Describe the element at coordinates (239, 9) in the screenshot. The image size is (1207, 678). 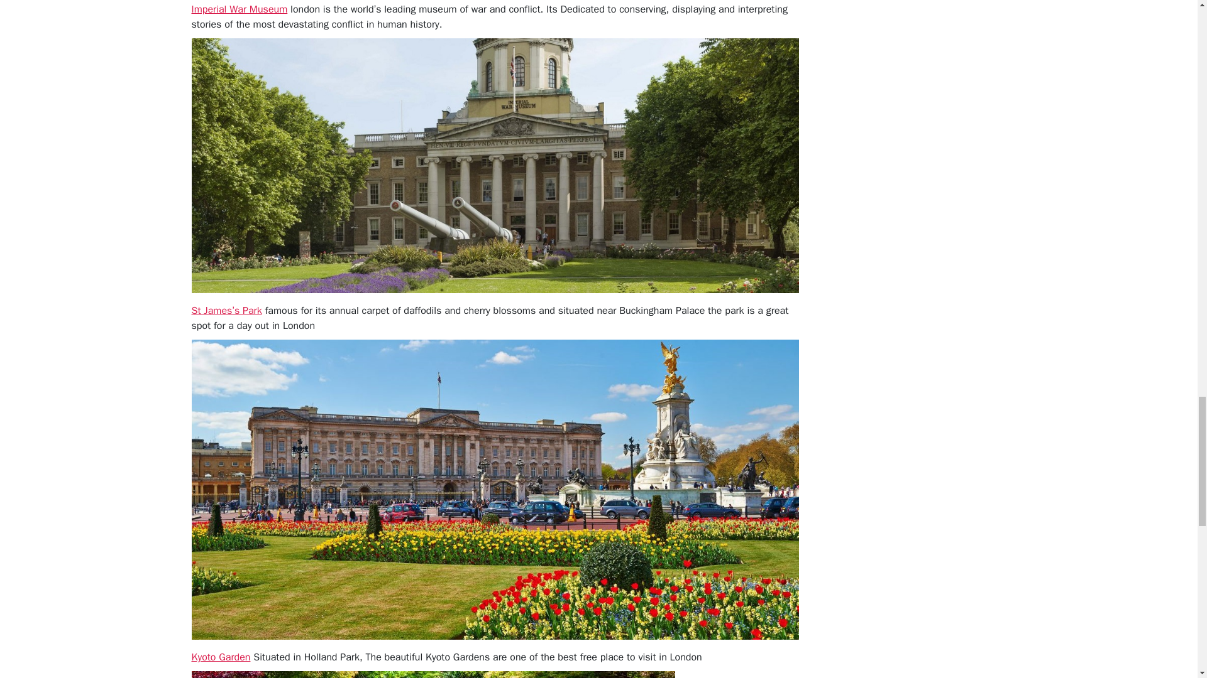
I see `Imperial War Museum` at that location.